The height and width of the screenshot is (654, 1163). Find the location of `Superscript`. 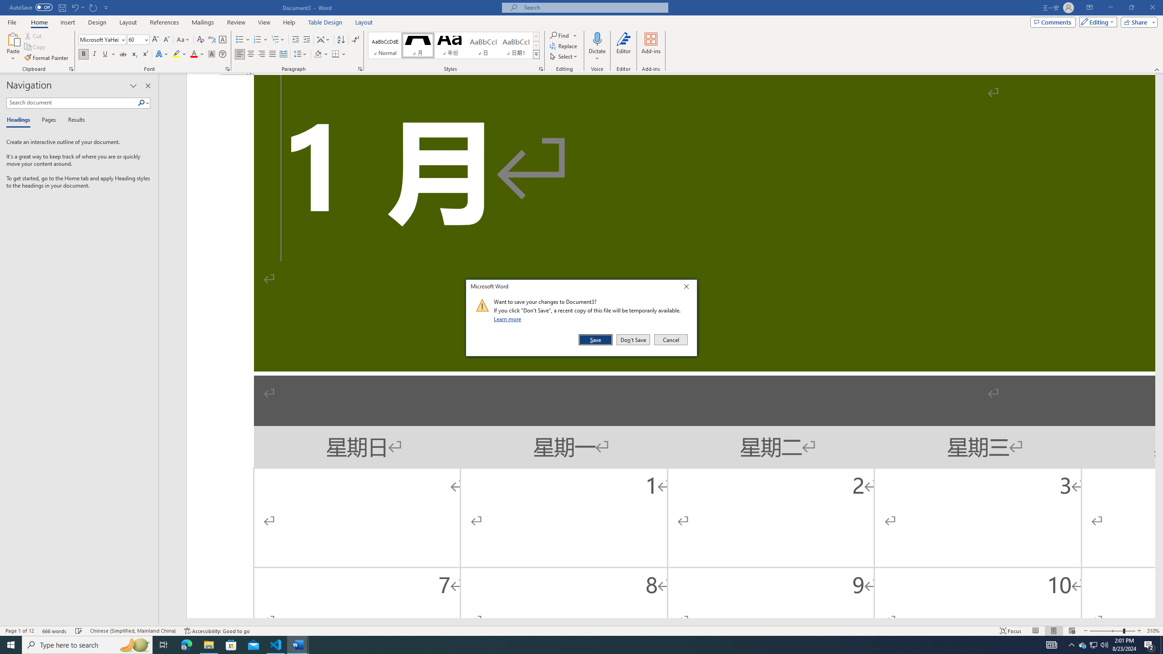

Superscript is located at coordinates (144, 54).